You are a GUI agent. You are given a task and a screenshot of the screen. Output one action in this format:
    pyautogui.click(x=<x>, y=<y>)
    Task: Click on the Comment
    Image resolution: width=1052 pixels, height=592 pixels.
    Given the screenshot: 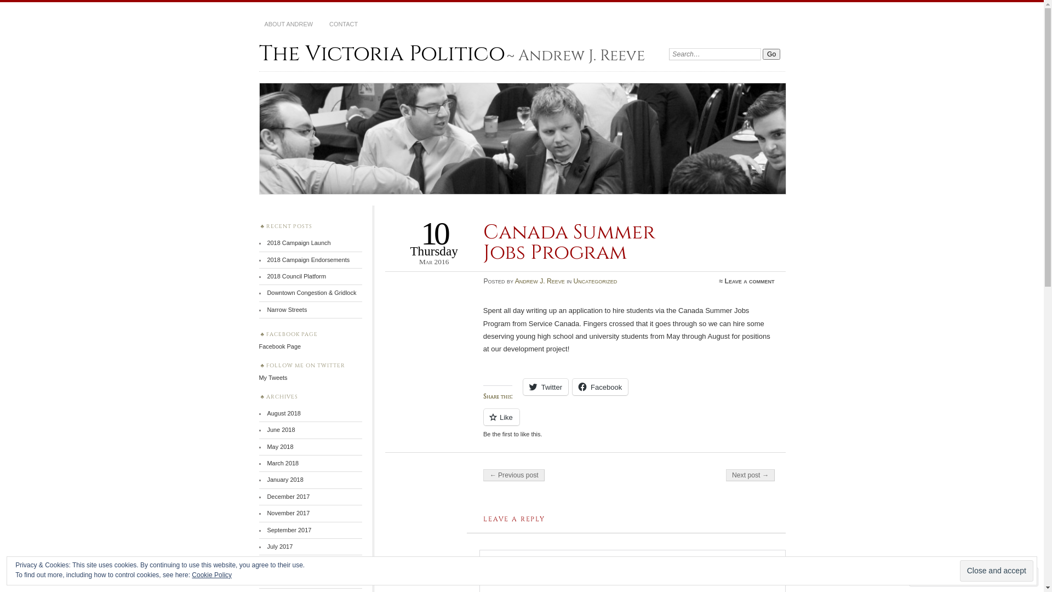 What is the action you would take?
    pyautogui.click(x=939, y=577)
    